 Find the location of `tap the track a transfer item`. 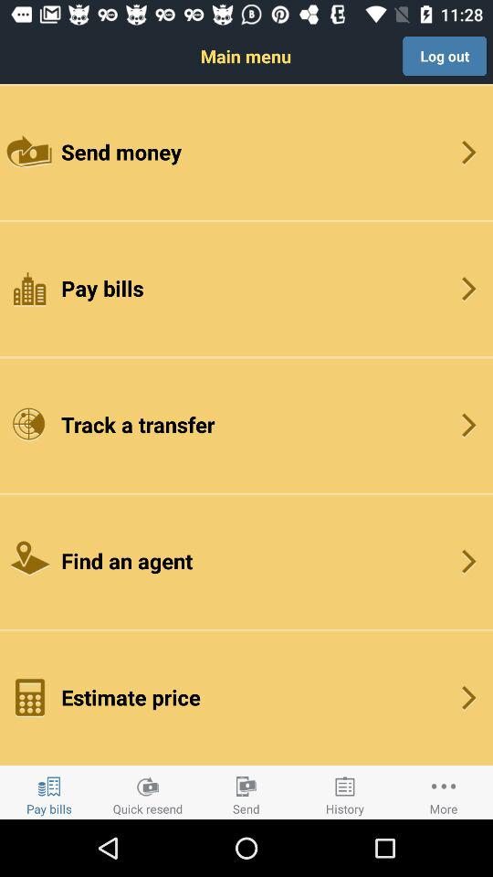

tap the track a transfer item is located at coordinates (246, 424).